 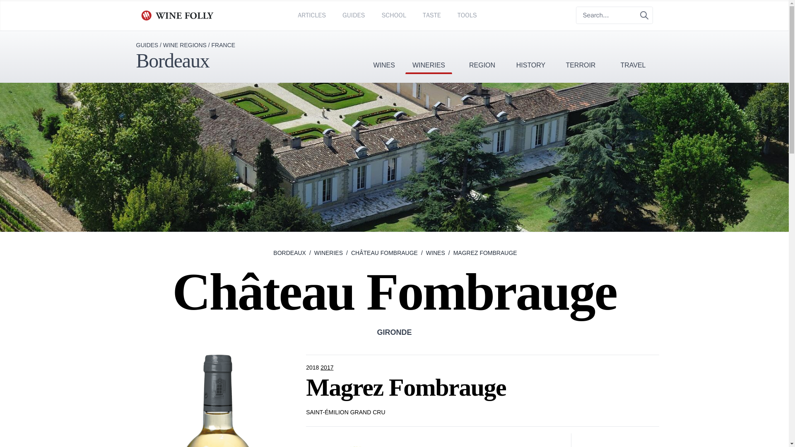 I want to click on TRAVEL, so click(x=633, y=52).